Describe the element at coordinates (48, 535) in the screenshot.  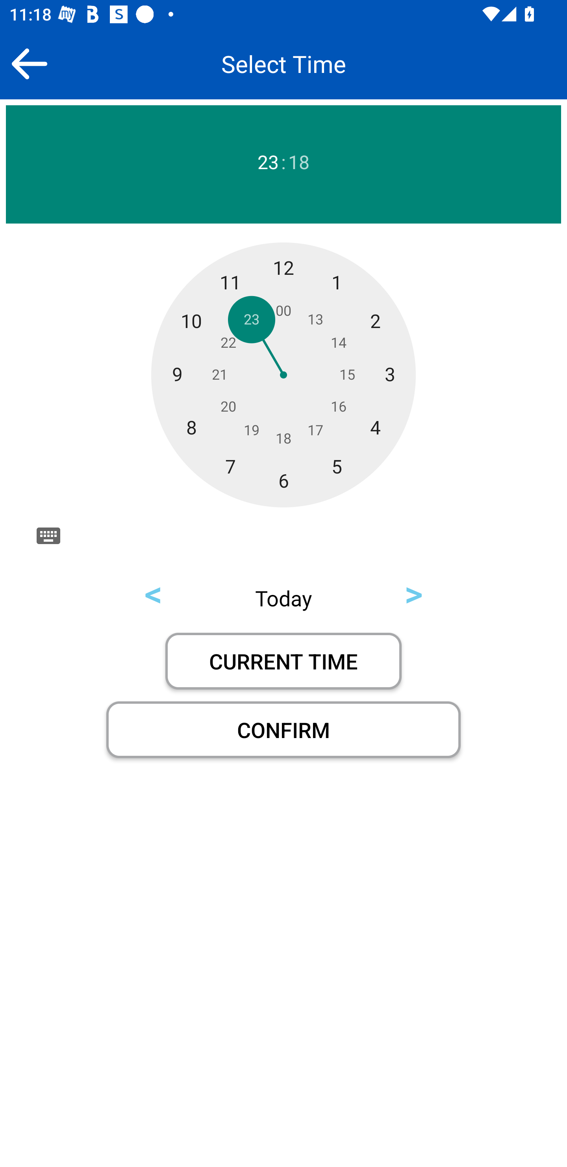
I see `Switch to text input mode for the time input.` at that location.